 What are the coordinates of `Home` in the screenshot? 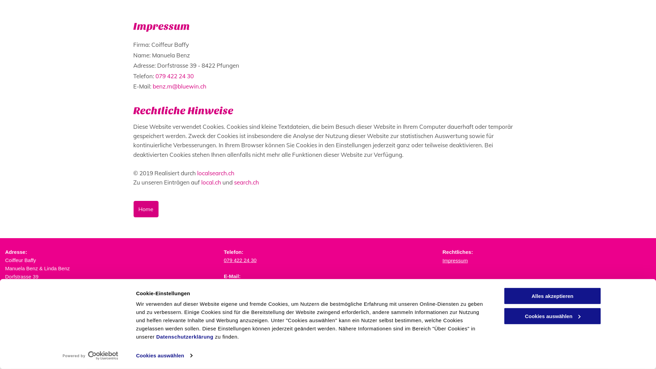 It's located at (146, 209).